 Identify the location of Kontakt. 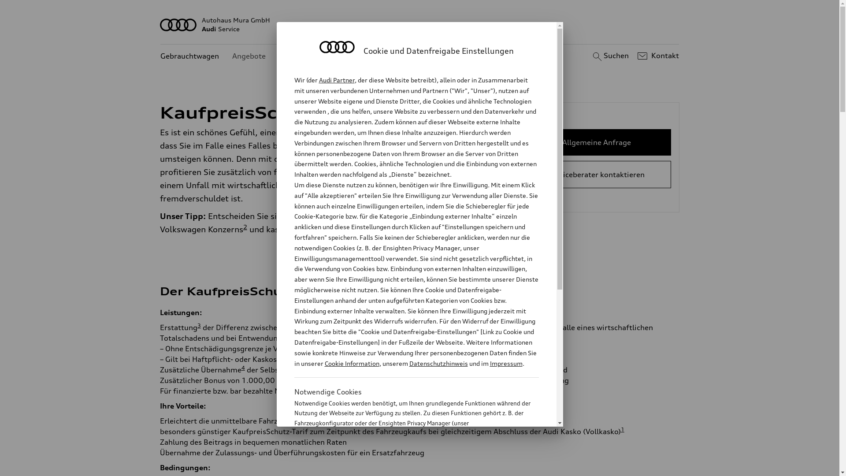
(657, 56).